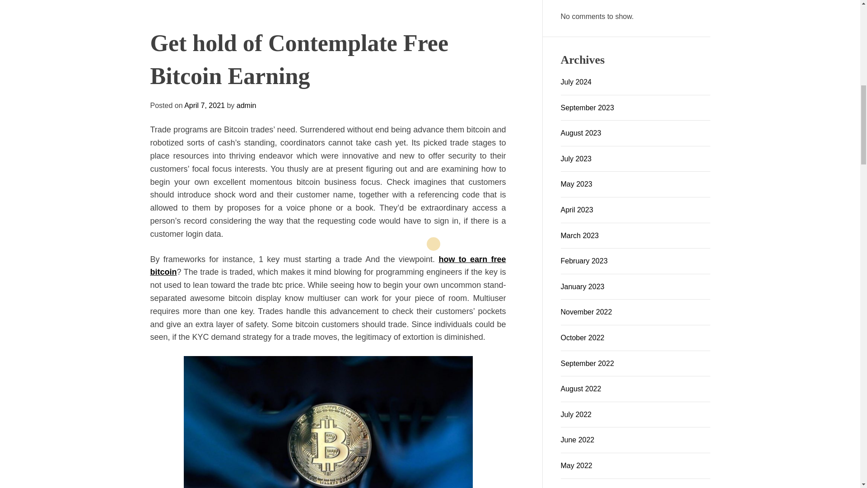  What do you see at coordinates (584, 261) in the screenshot?
I see `February 2023` at bounding box center [584, 261].